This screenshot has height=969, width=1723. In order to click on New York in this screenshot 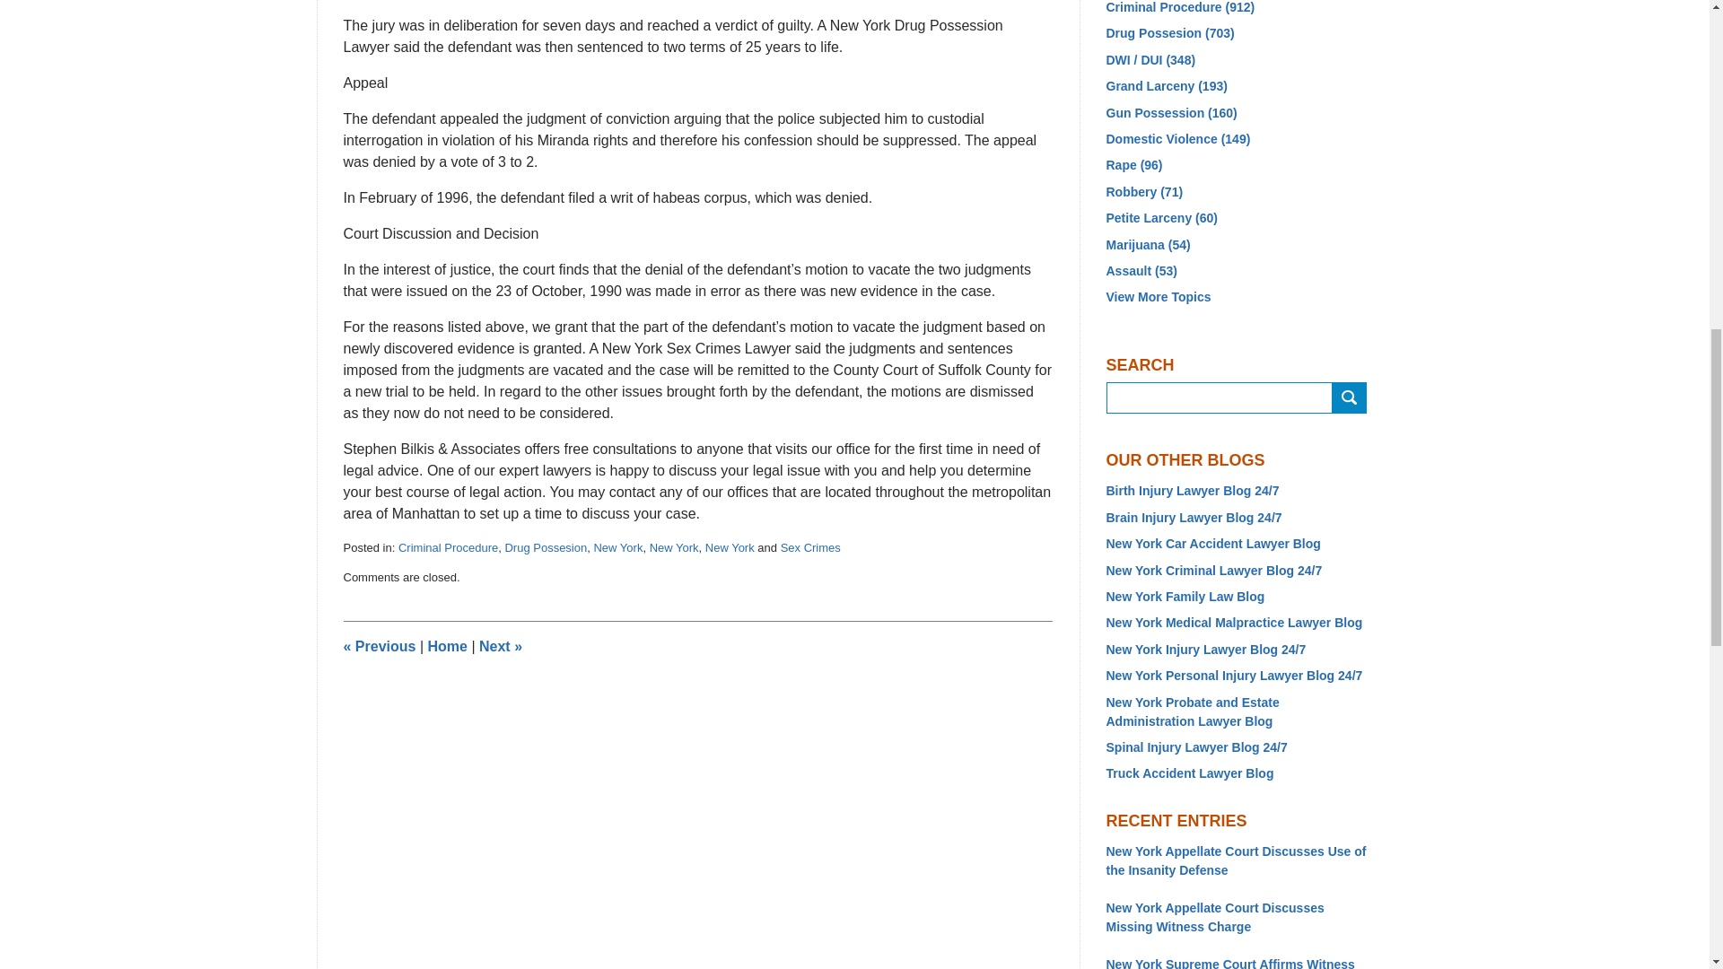, I will do `click(729, 547)`.